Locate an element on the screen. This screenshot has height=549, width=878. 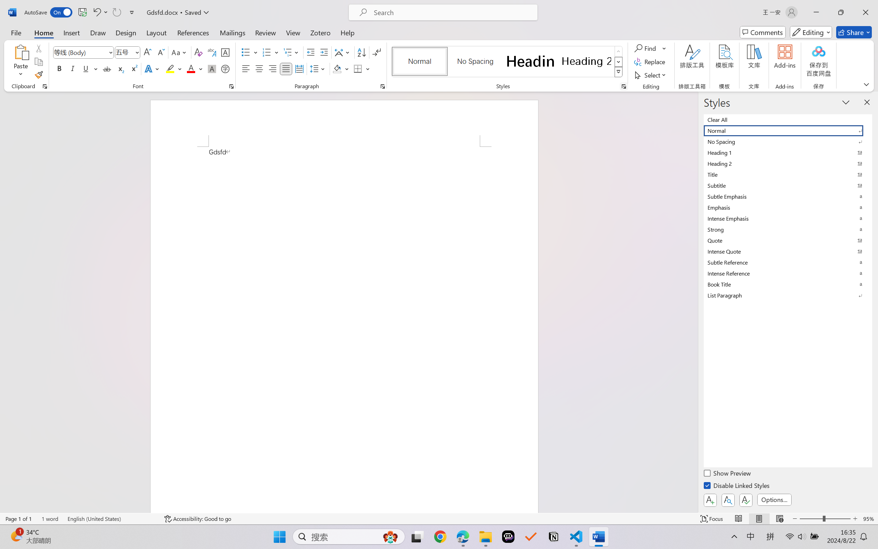
Book Title is located at coordinates (788, 284).